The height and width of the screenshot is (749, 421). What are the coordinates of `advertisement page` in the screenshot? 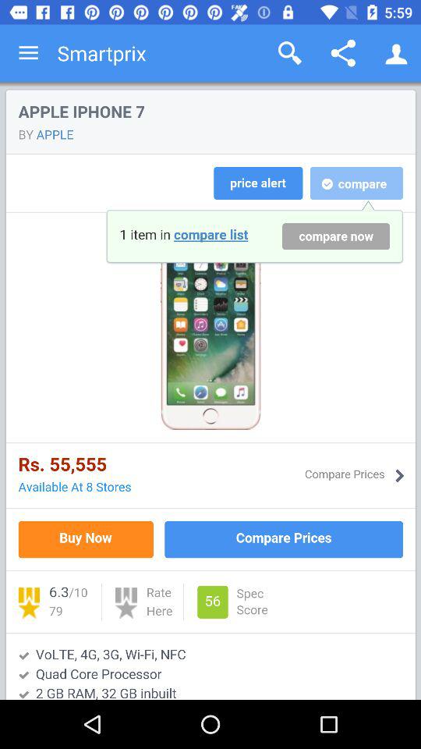 It's located at (210, 391).